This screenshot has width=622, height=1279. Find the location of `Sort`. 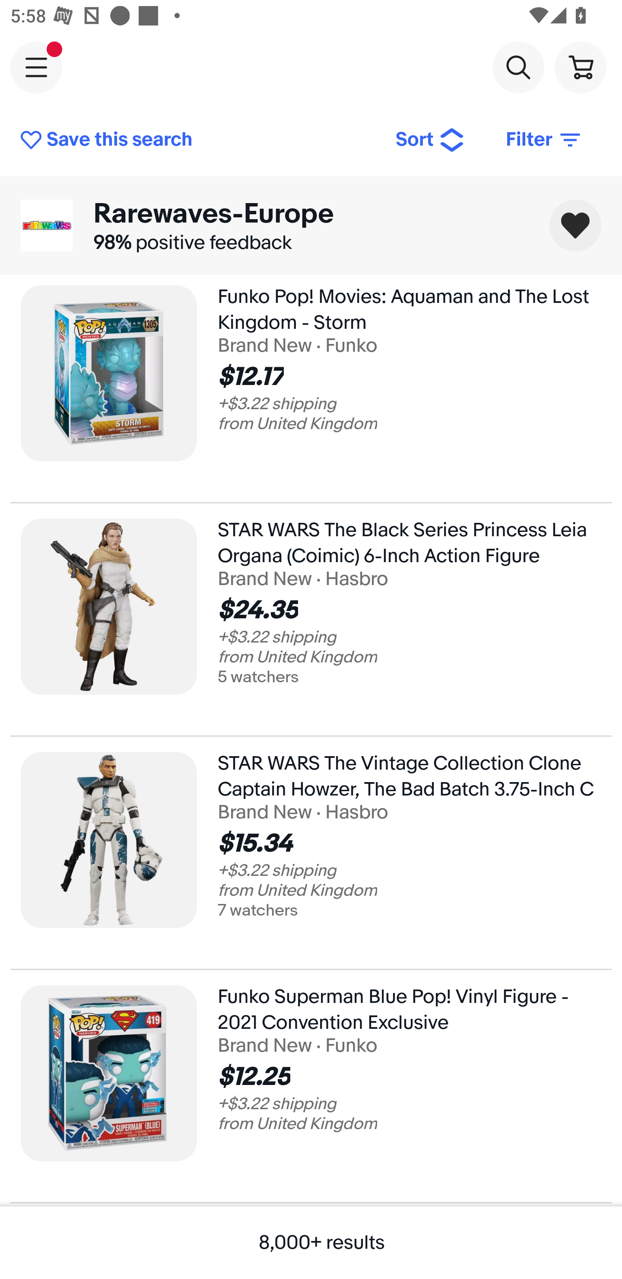

Sort is located at coordinates (430, 140).